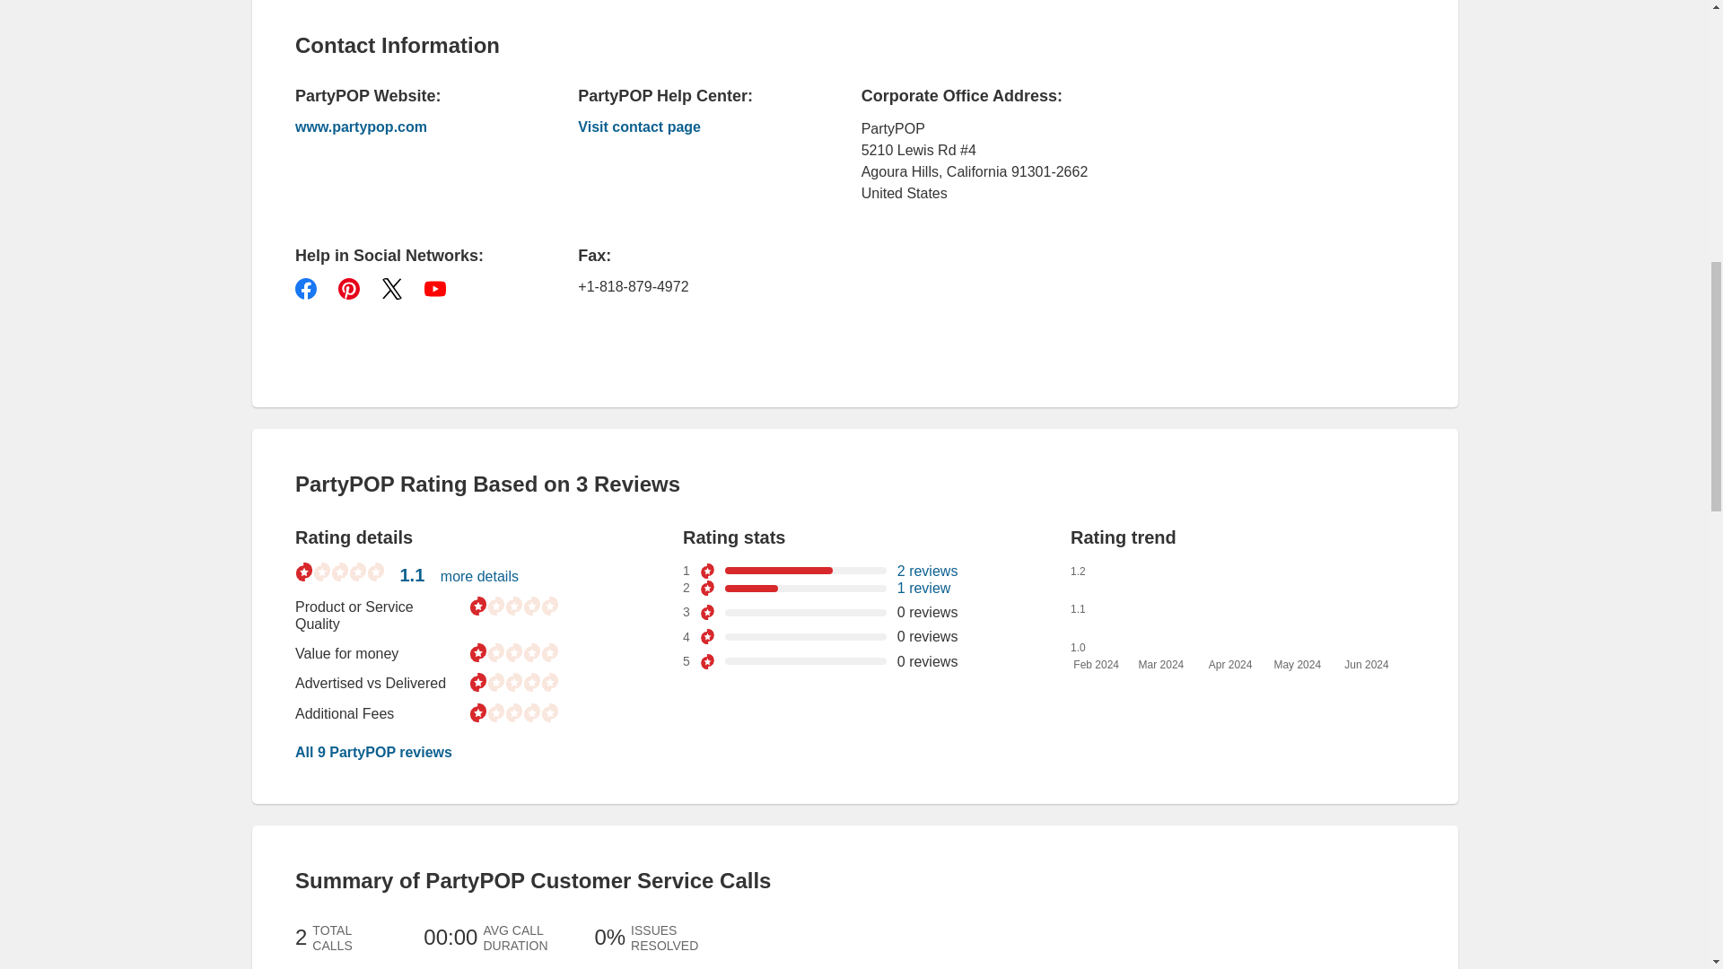  I want to click on Twitter link, so click(391, 288).